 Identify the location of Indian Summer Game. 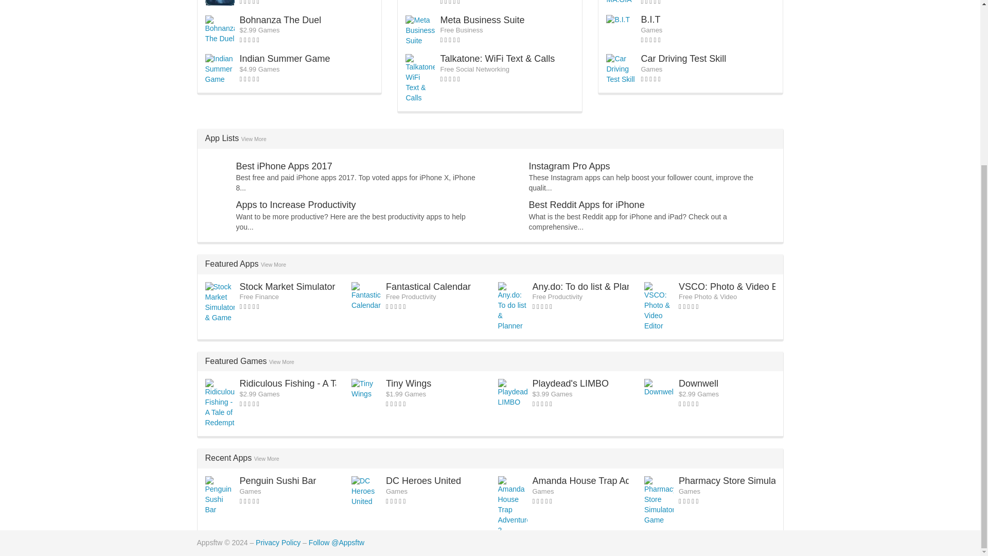
(285, 59).